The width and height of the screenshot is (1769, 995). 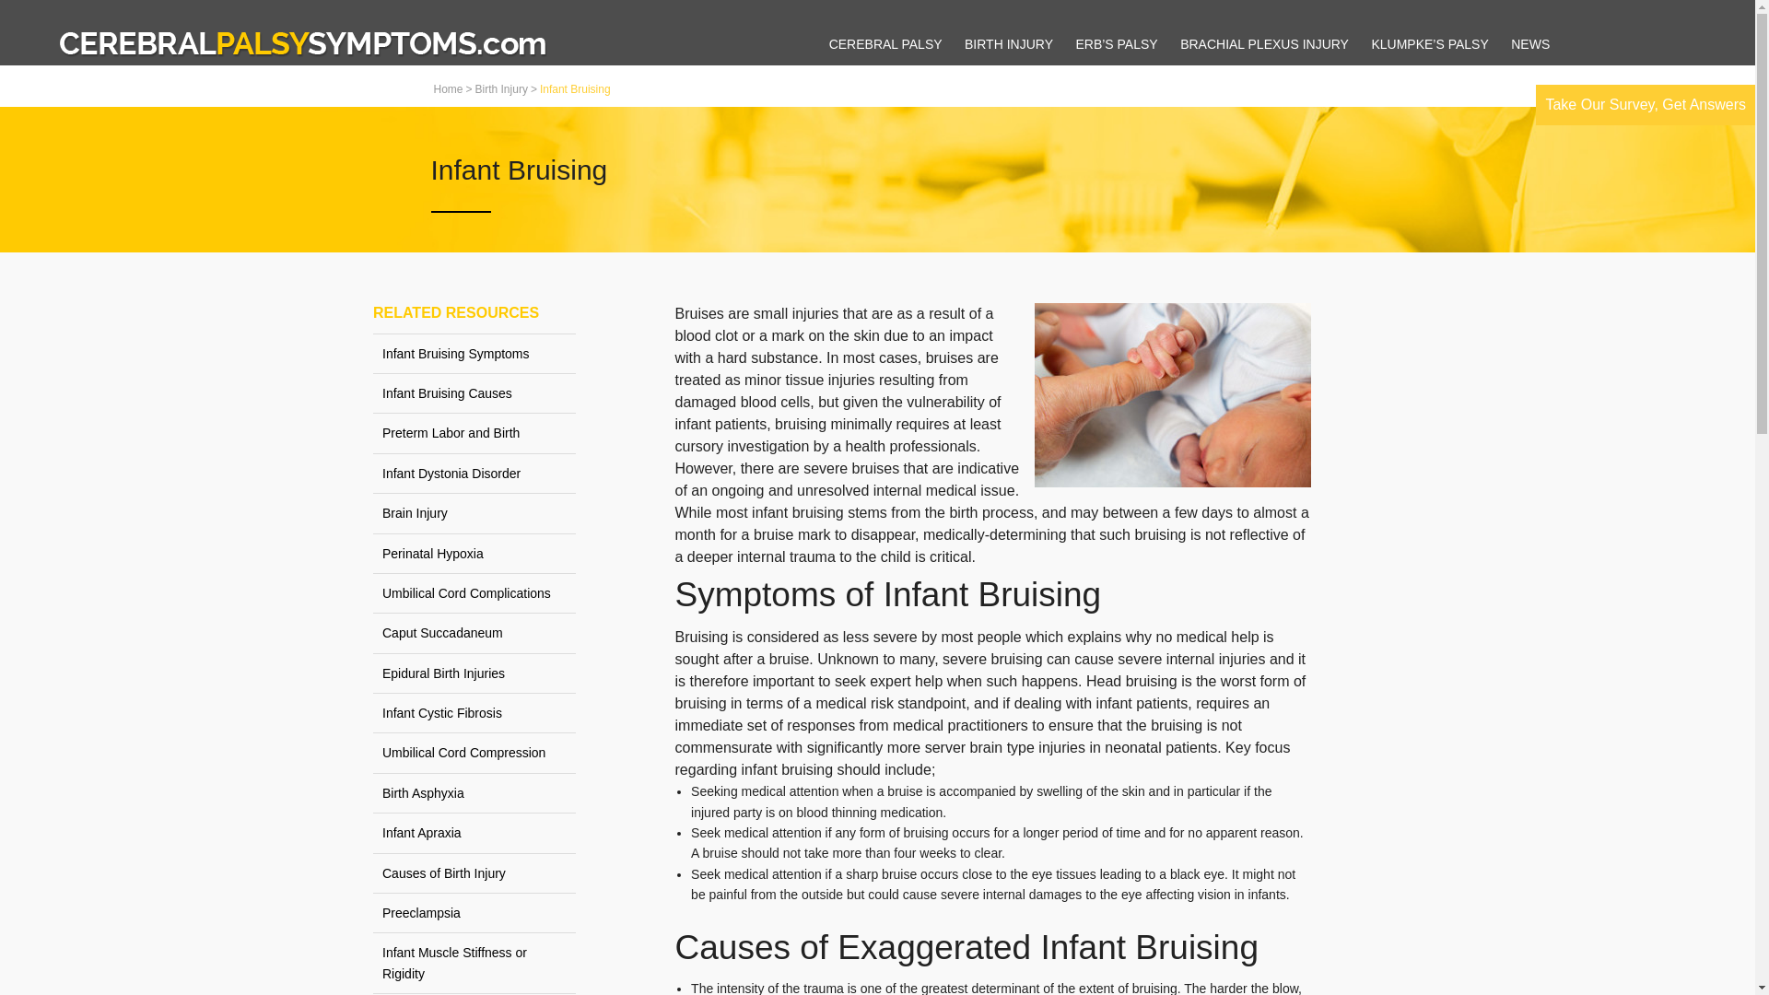 What do you see at coordinates (999, 252) in the screenshot?
I see `Treatments for Birth Injuries` at bounding box center [999, 252].